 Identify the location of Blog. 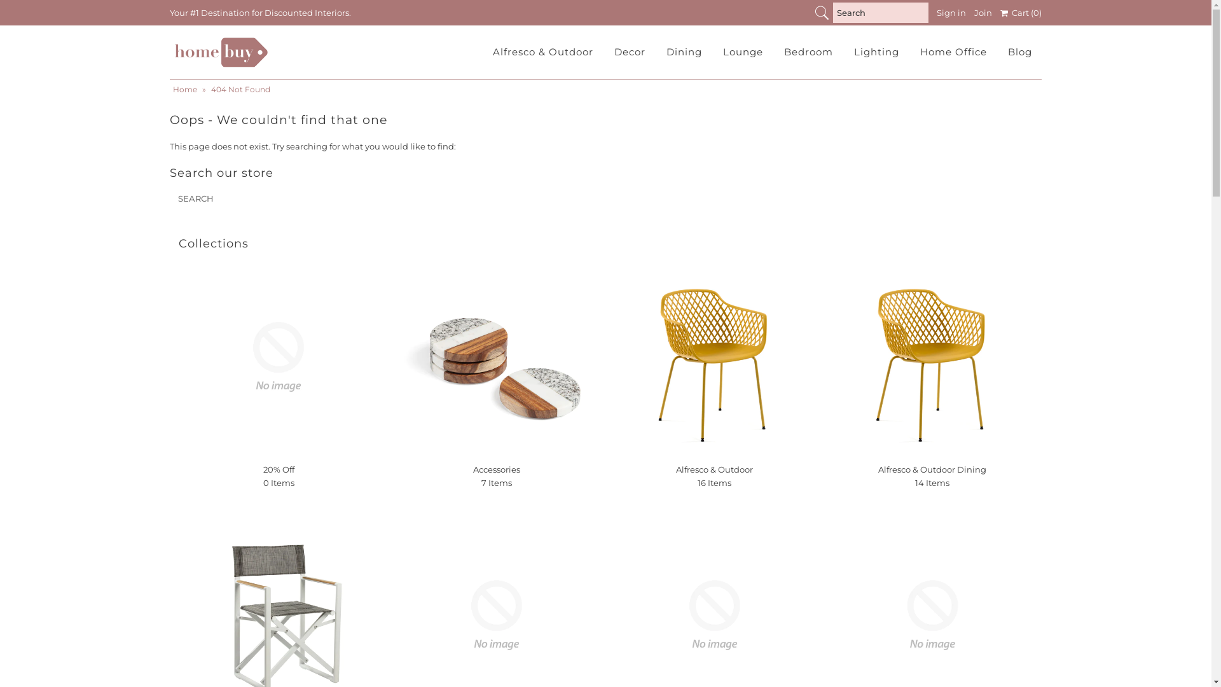
(1020, 52).